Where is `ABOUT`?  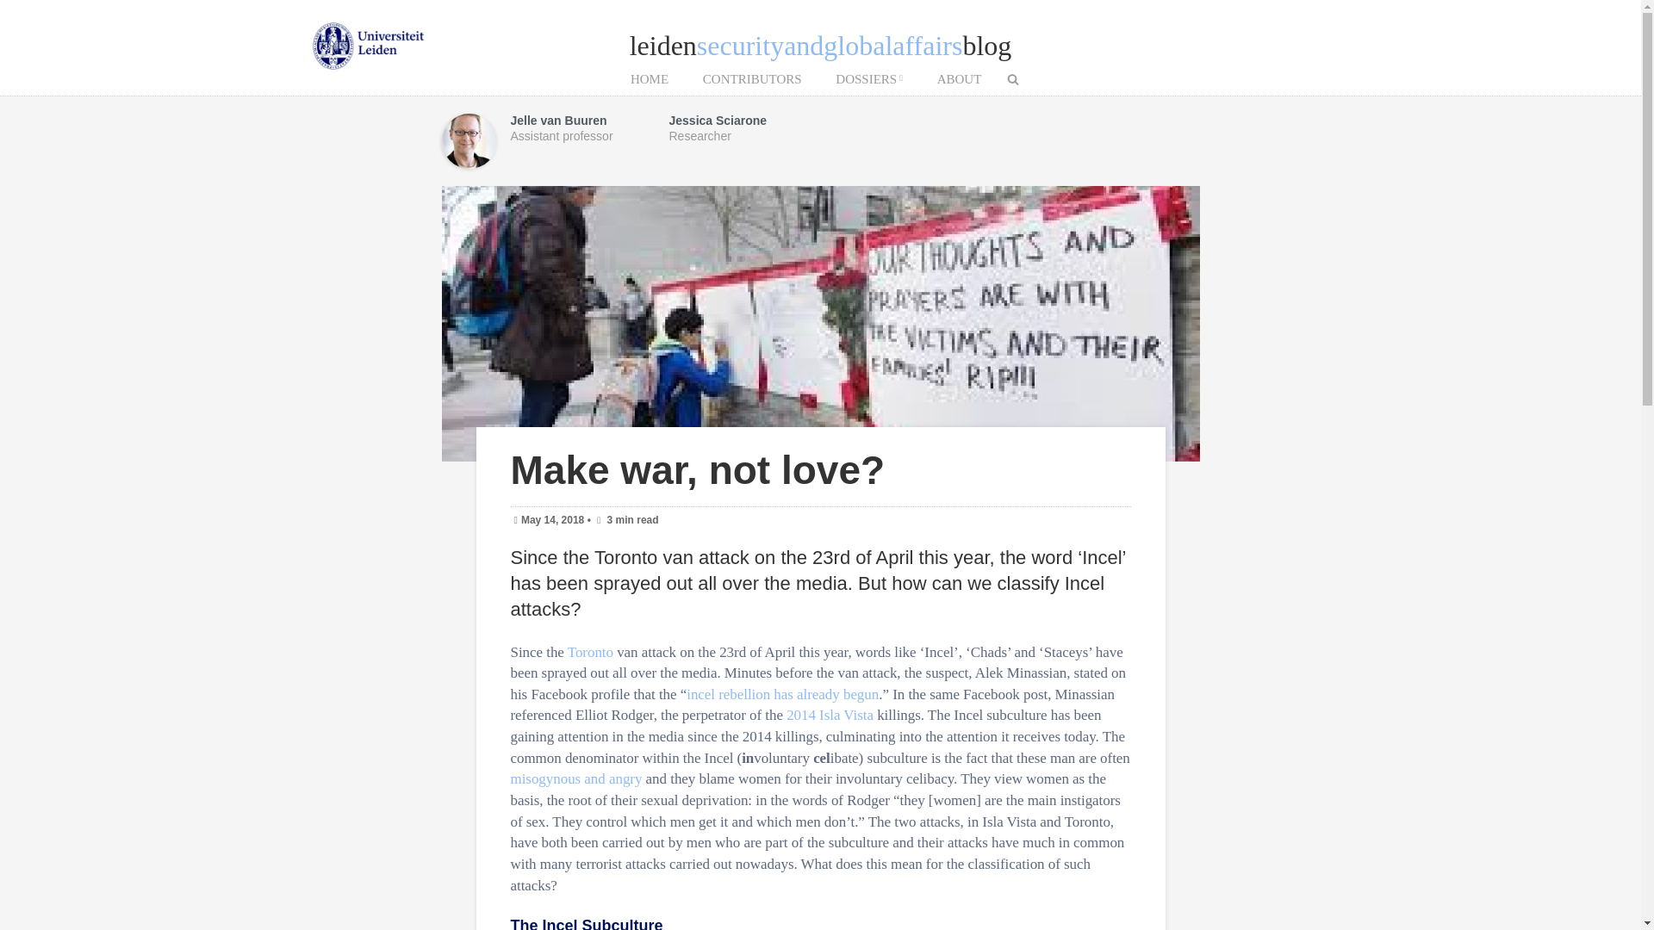
ABOUT is located at coordinates (959, 79).